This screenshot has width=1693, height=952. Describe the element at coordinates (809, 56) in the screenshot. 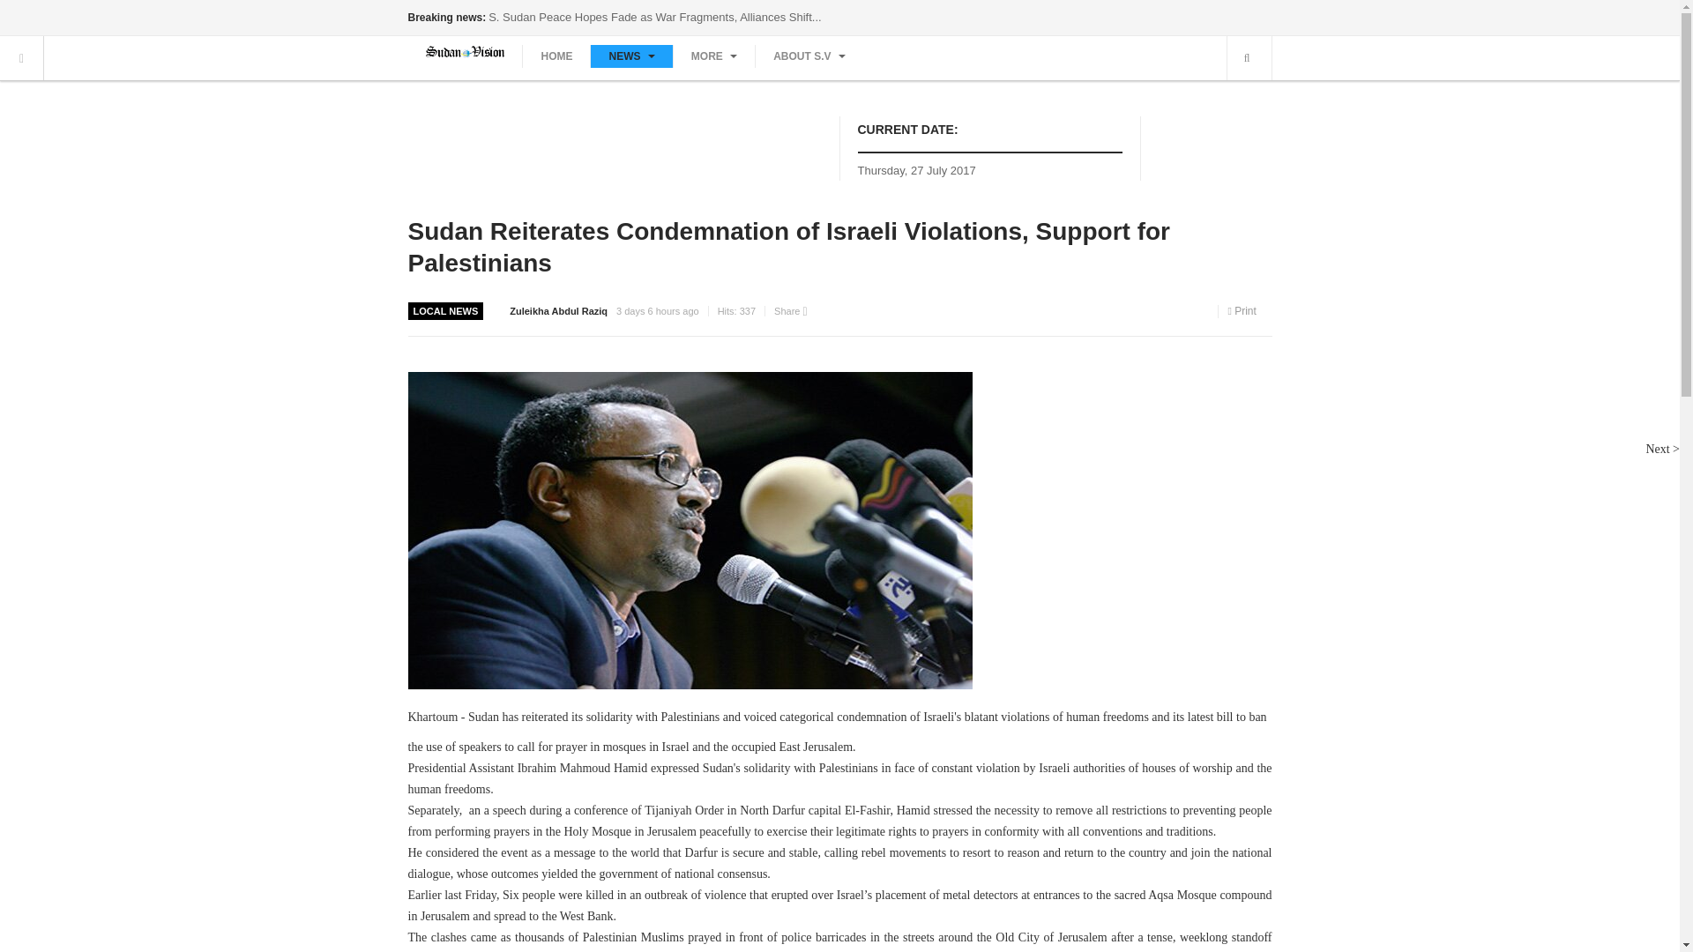

I see `ABOUT S.V` at that location.